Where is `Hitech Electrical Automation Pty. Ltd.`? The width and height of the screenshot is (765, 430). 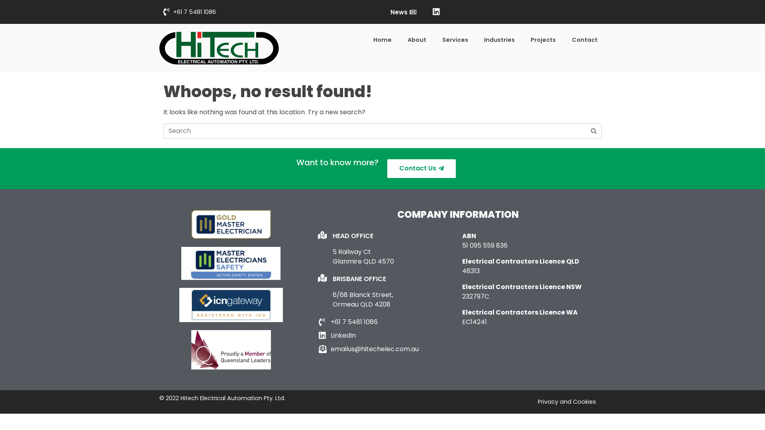 Hitech Electrical Automation Pty. Ltd. is located at coordinates (233, 398).